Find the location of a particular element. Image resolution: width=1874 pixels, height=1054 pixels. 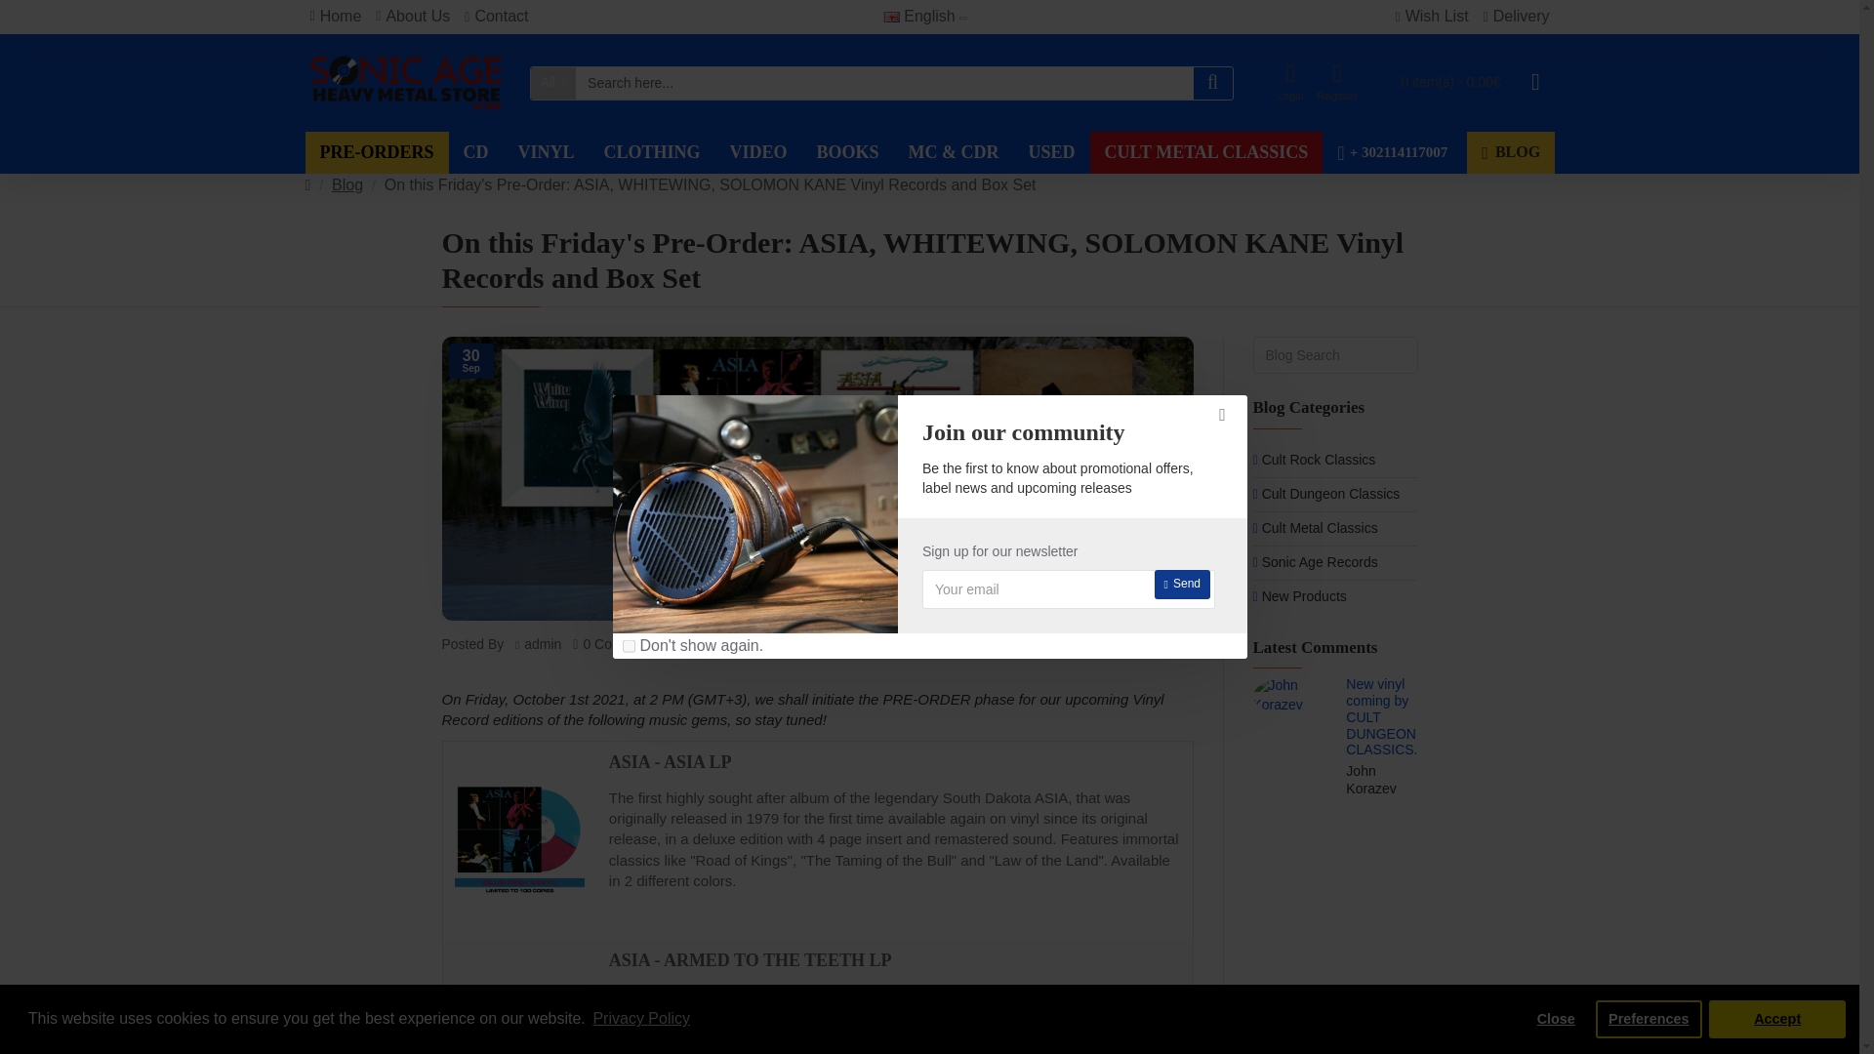

Accept is located at coordinates (1777, 1018).